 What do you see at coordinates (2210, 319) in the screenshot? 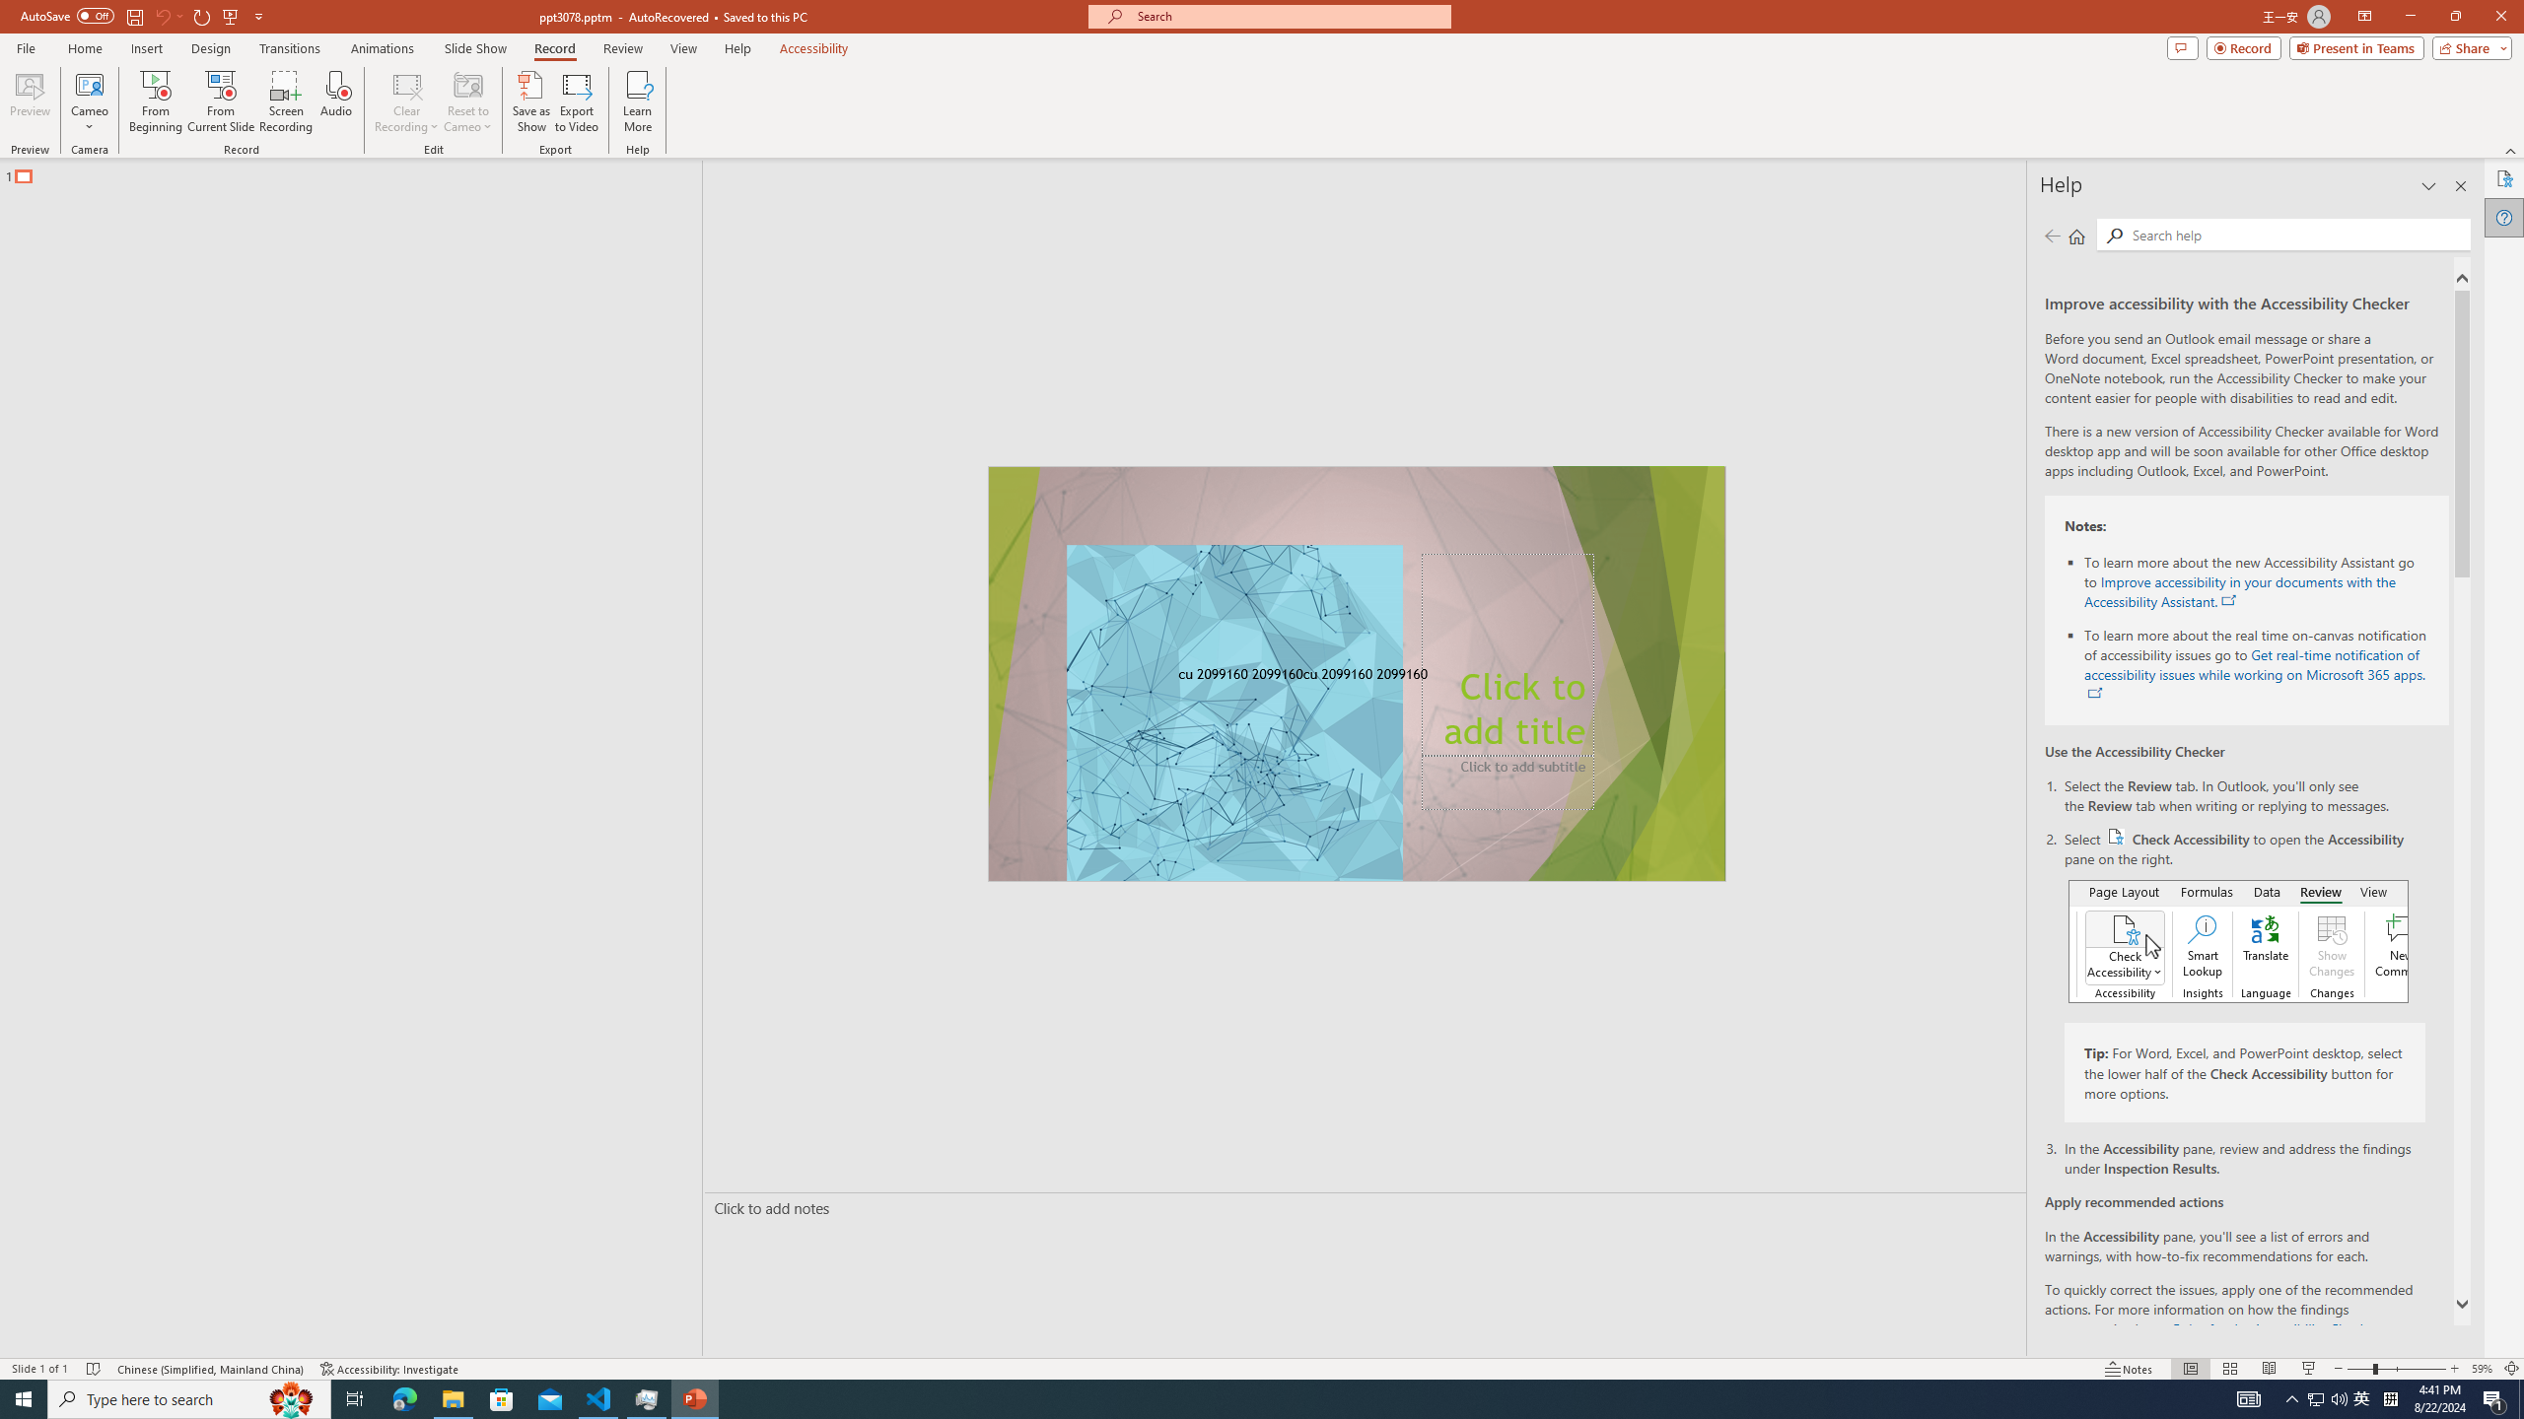
I see `(CVPR24)Matching Anything by Segmenting Anything.pdf` at bounding box center [2210, 319].